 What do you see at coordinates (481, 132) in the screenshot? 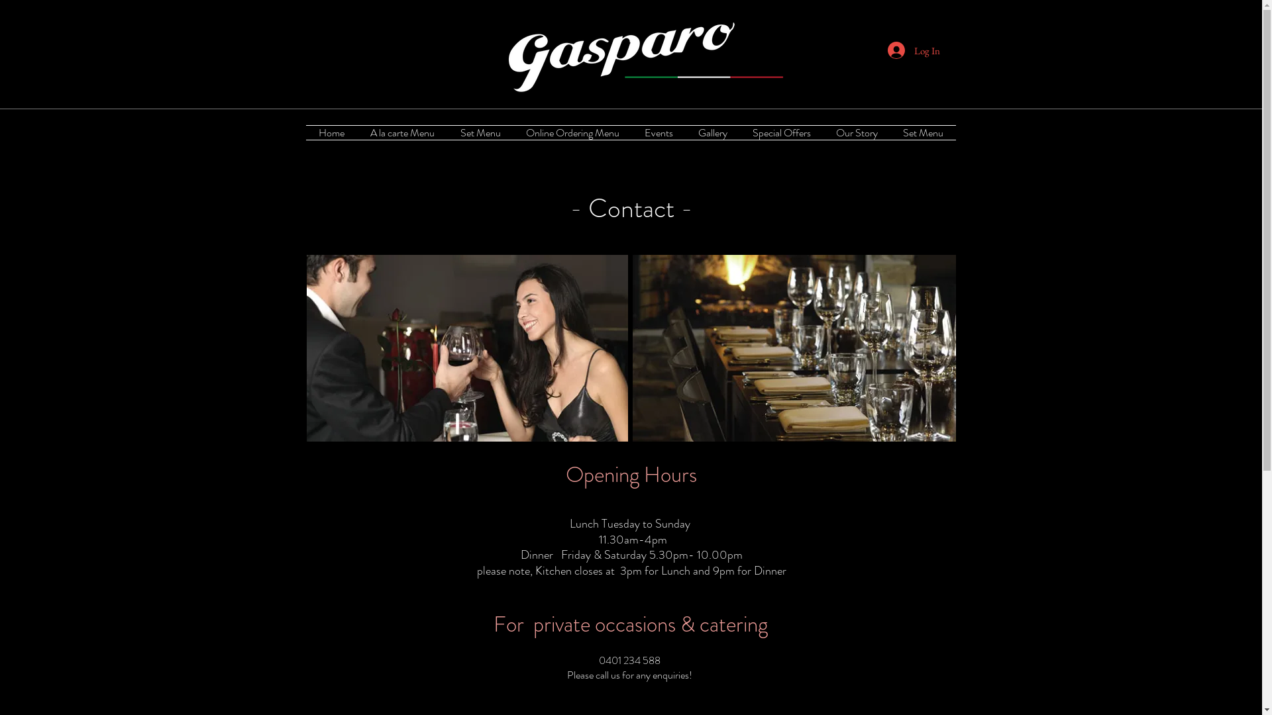
I see `Set Menu` at bounding box center [481, 132].